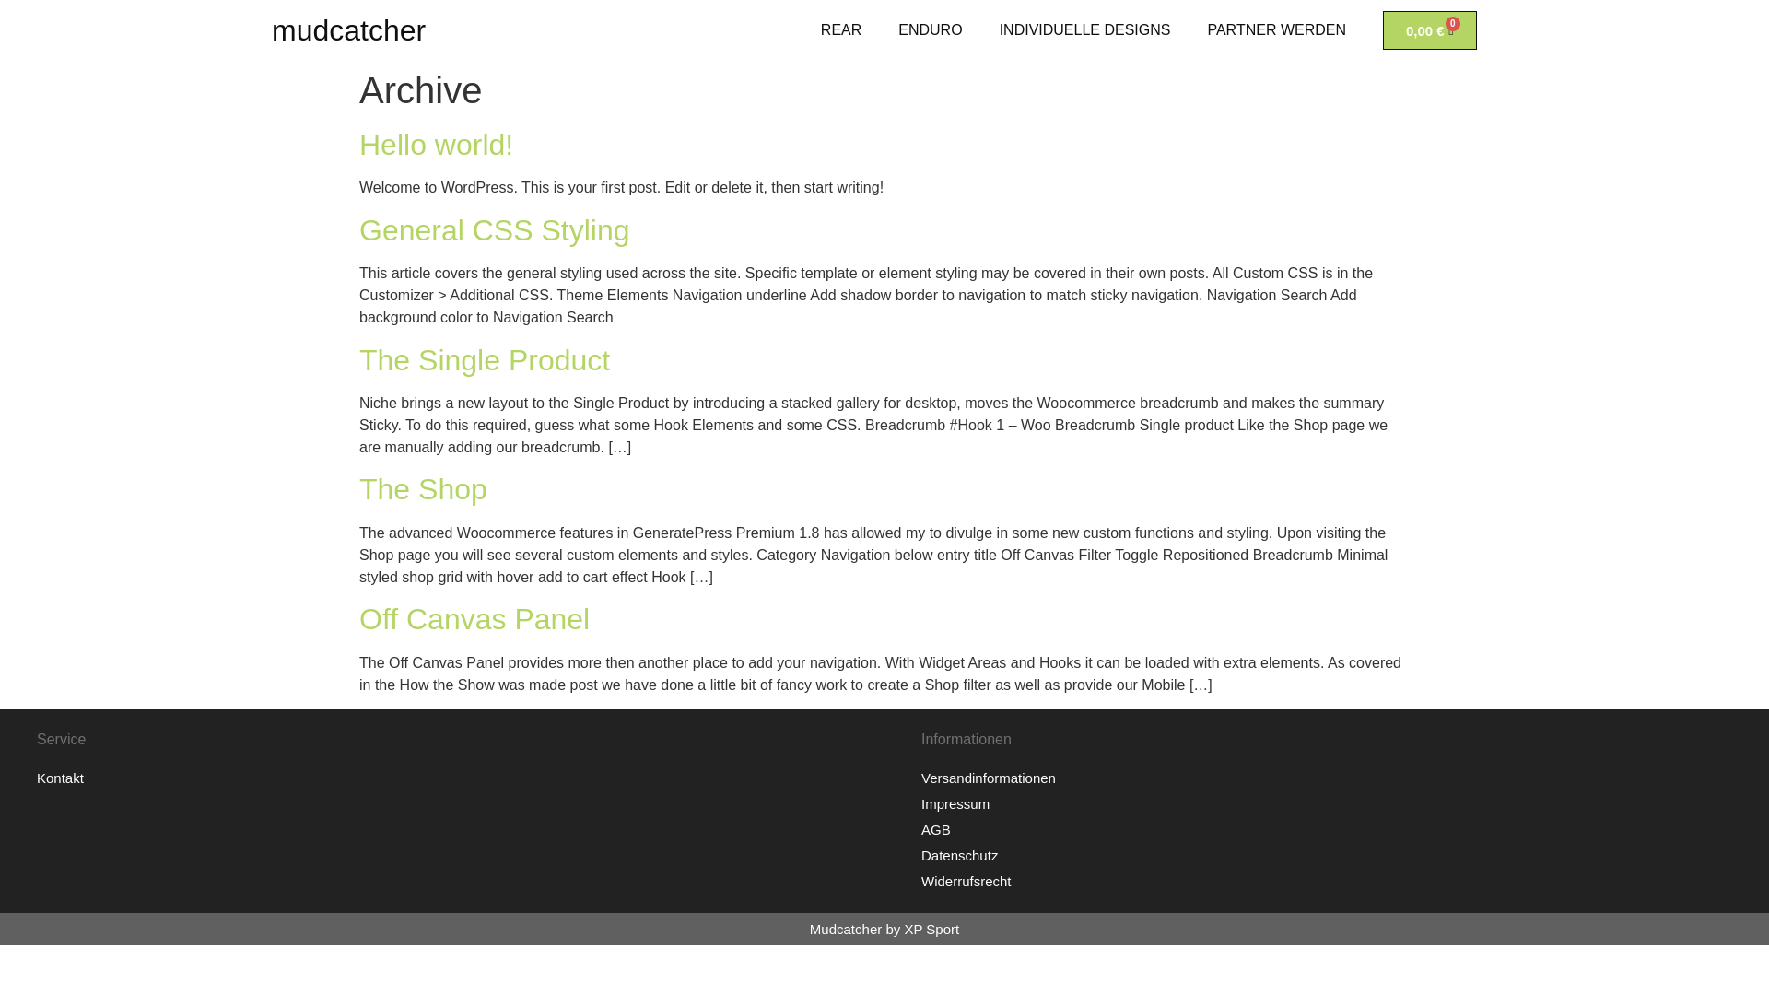 The height and width of the screenshot is (995, 1769). I want to click on Hello world!, so click(435, 144).